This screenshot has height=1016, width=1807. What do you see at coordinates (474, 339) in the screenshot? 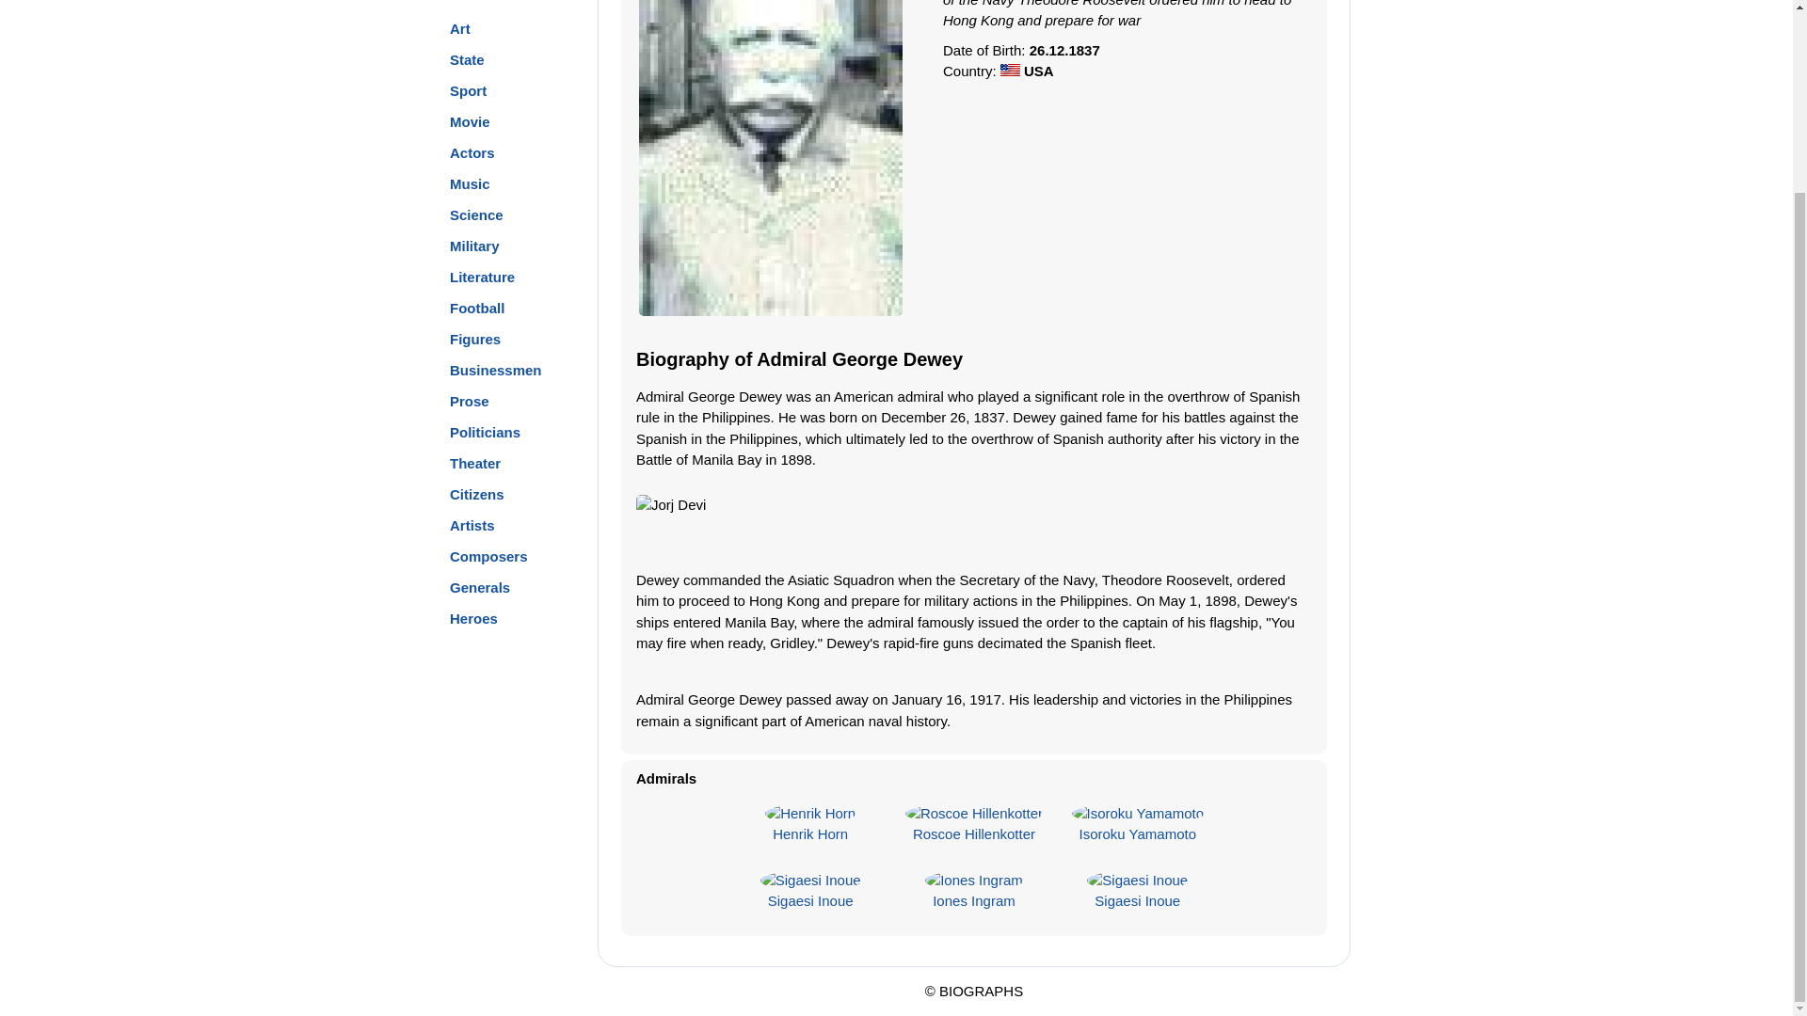
I see `Figures` at bounding box center [474, 339].